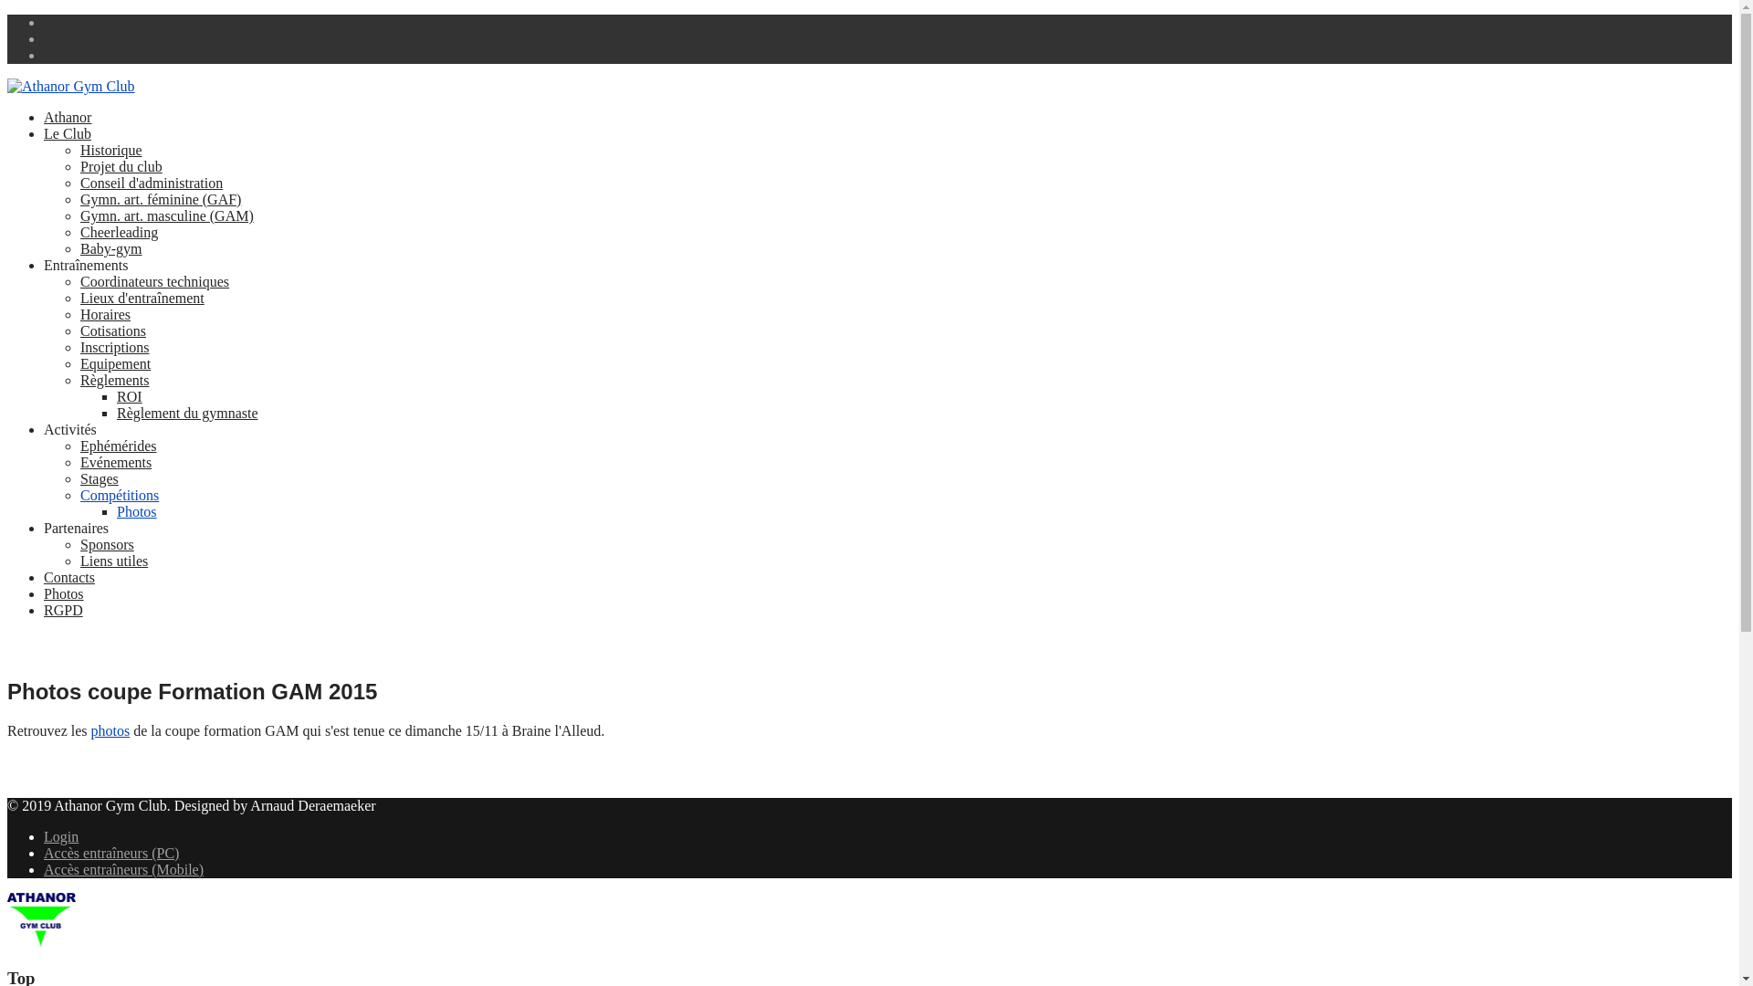 The width and height of the screenshot is (1753, 986). What do you see at coordinates (69, 577) in the screenshot?
I see `Contacts` at bounding box center [69, 577].